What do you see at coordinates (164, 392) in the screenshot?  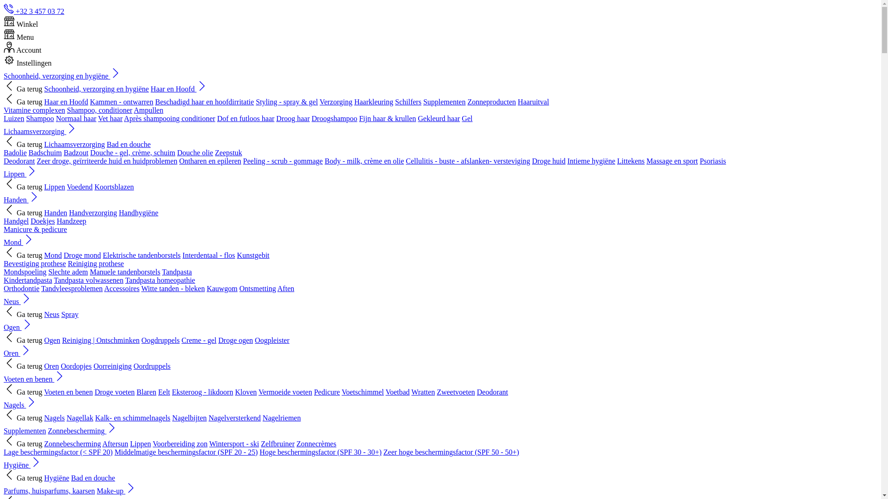 I see `Eelt` at bounding box center [164, 392].